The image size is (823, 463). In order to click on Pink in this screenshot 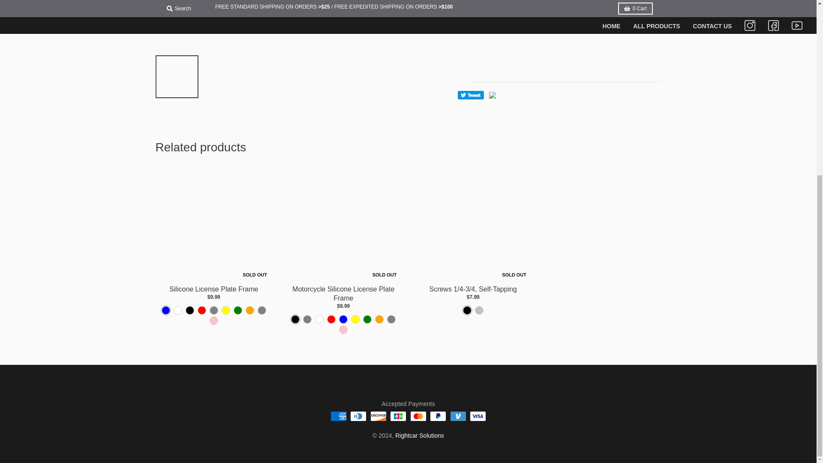, I will do `click(213, 321)`.